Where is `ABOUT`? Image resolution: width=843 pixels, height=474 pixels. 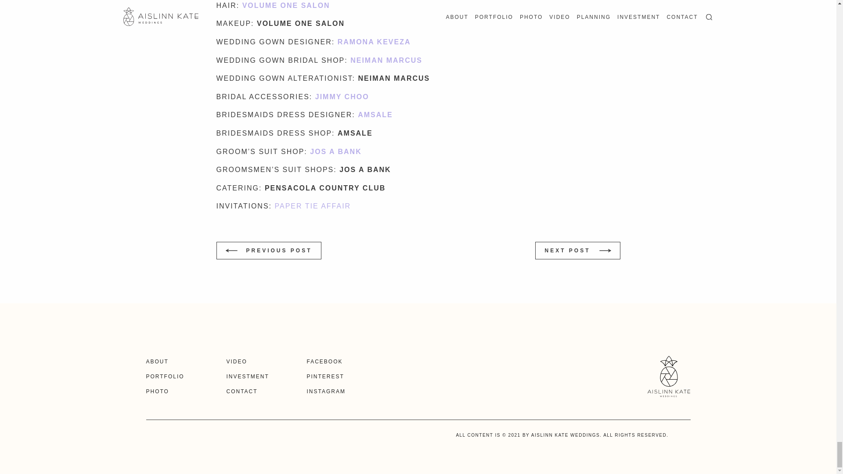
ABOUT is located at coordinates (157, 361).